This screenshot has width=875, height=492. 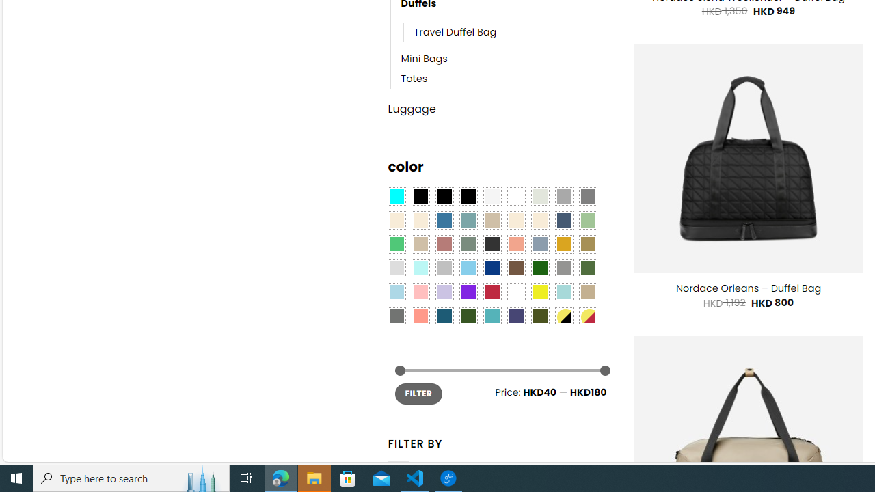 What do you see at coordinates (492, 292) in the screenshot?
I see `Red` at bounding box center [492, 292].